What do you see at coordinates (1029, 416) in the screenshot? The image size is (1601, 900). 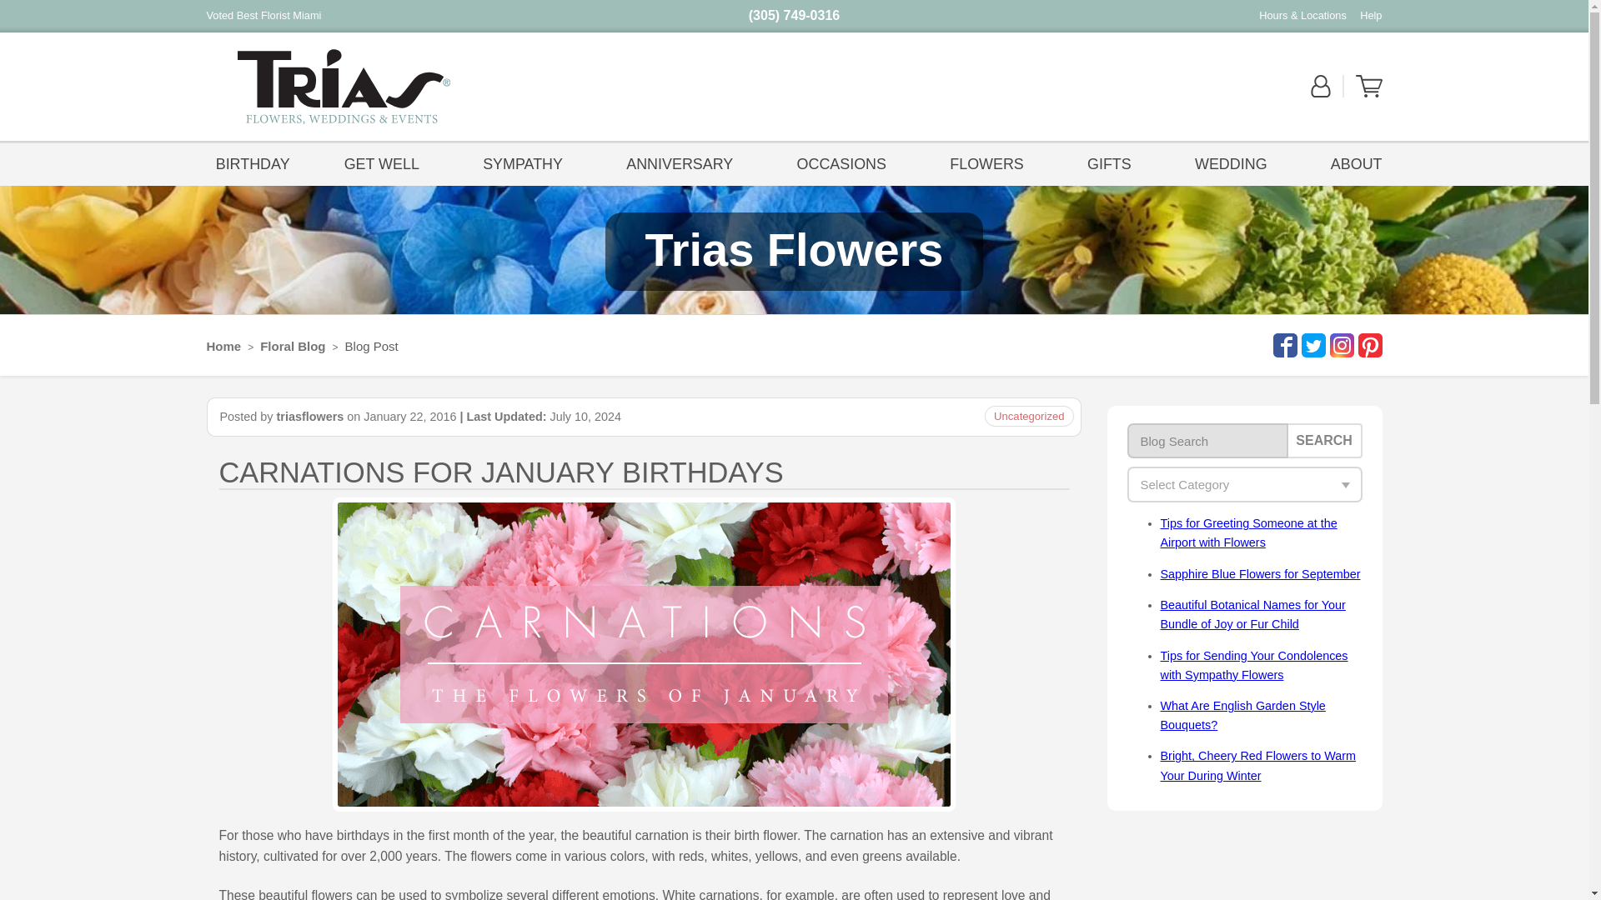 I see `Uncategorized` at bounding box center [1029, 416].